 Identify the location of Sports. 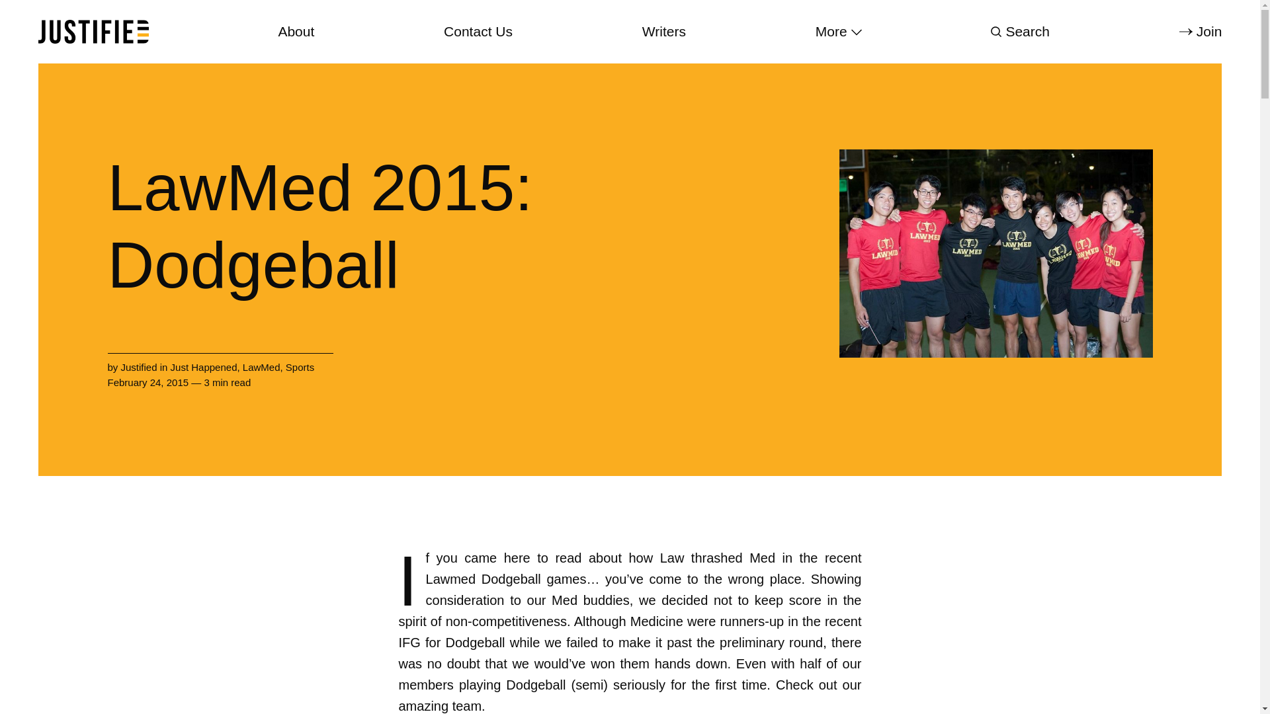
(300, 366).